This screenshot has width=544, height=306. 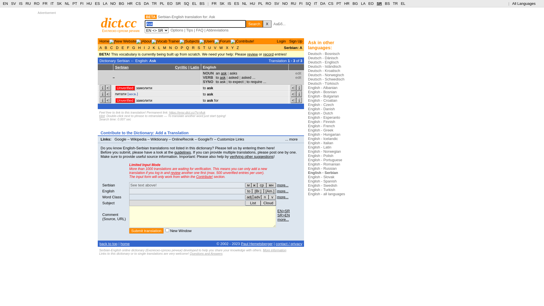 What do you see at coordinates (215, 48) in the screenshot?
I see `V` at bounding box center [215, 48].